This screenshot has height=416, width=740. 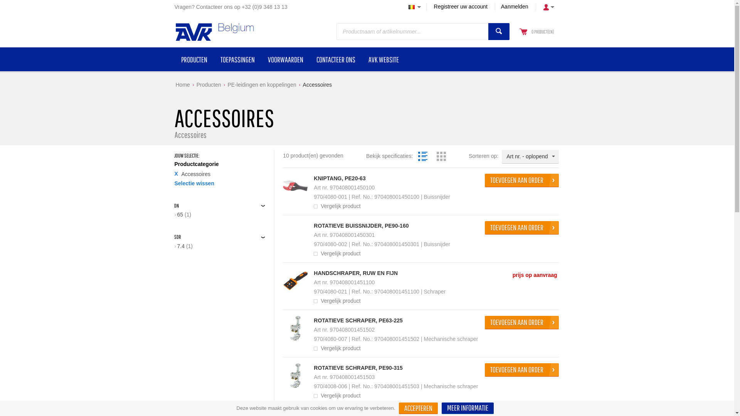 What do you see at coordinates (423, 156) in the screenshot?
I see `Lijnweergave` at bounding box center [423, 156].